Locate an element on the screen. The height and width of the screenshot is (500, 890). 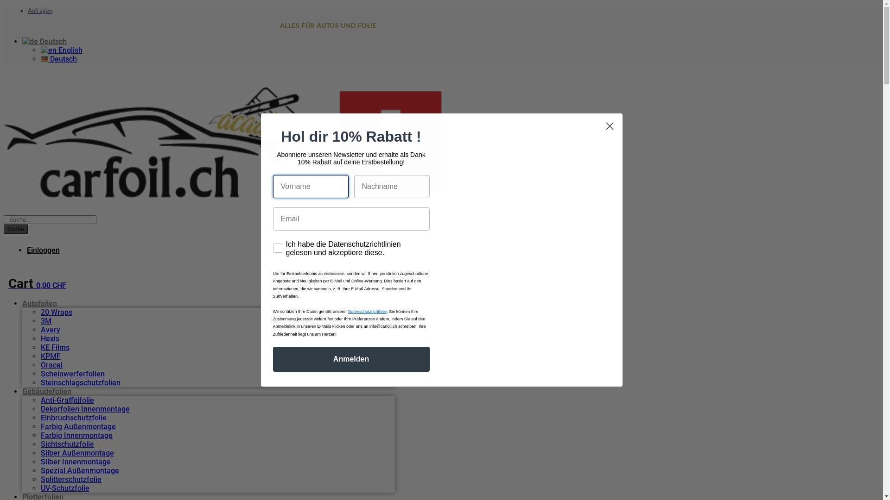
Avery is located at coordinates (51, 330).